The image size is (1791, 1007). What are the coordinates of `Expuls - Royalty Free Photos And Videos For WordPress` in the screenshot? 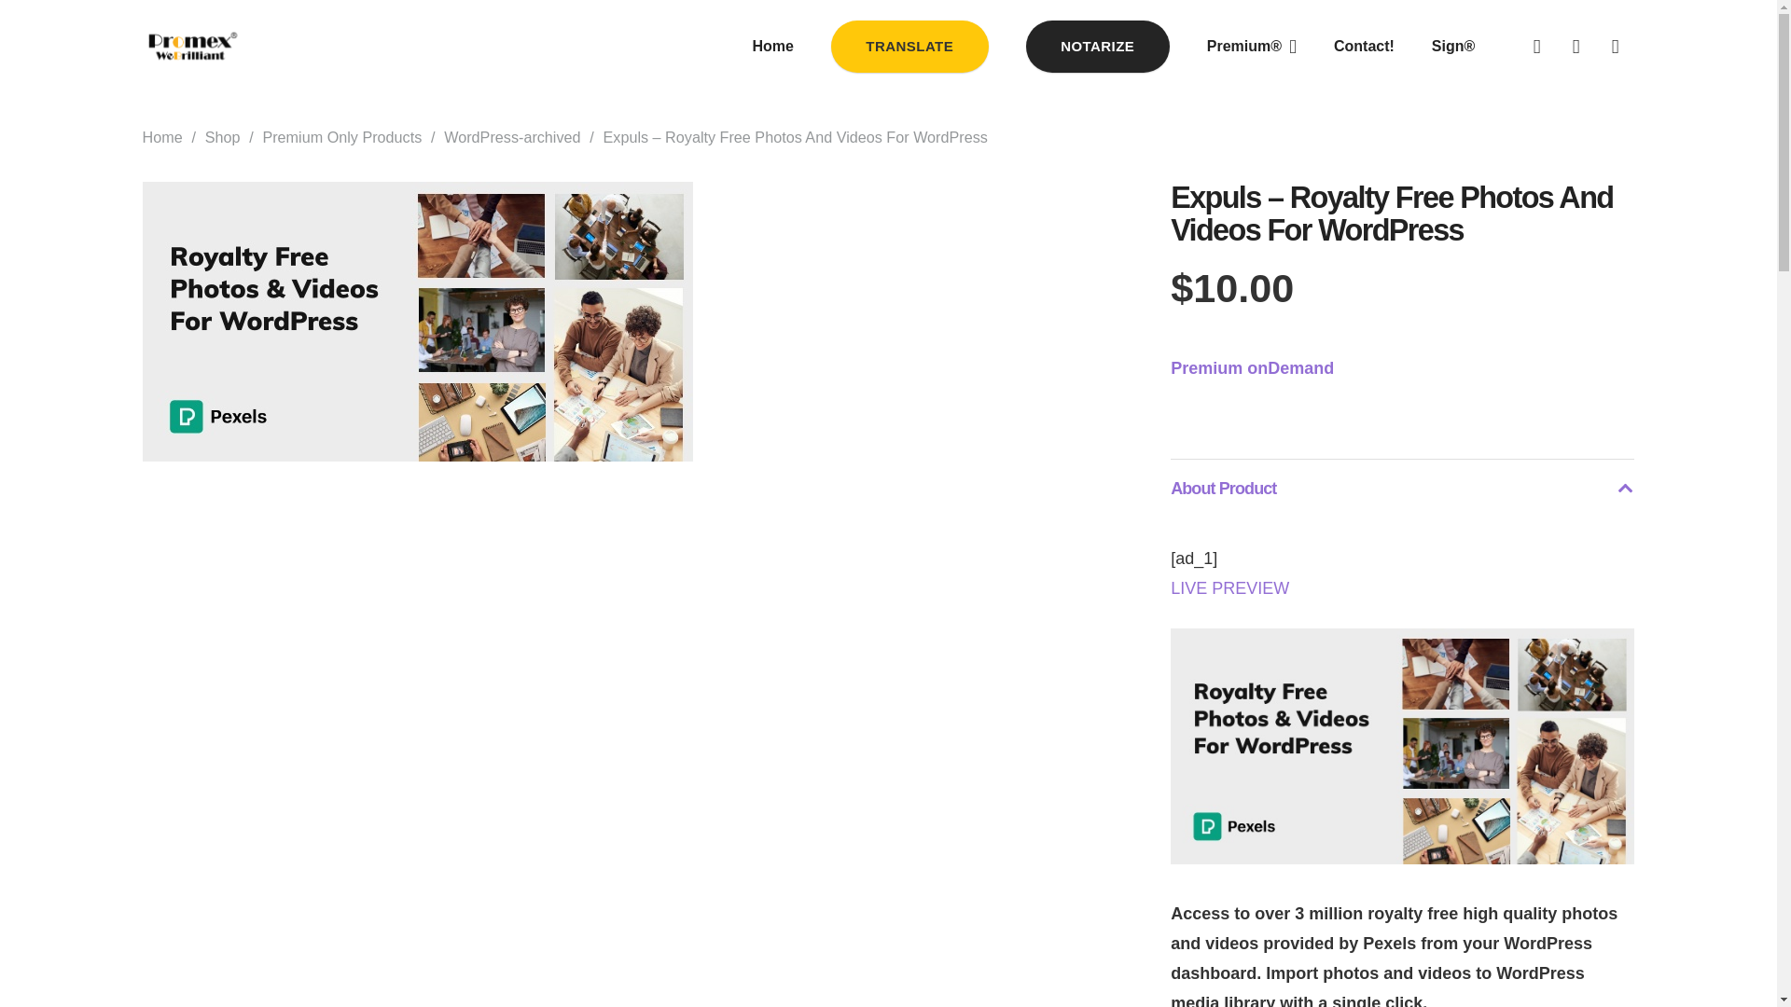 It's located at (416, 321).